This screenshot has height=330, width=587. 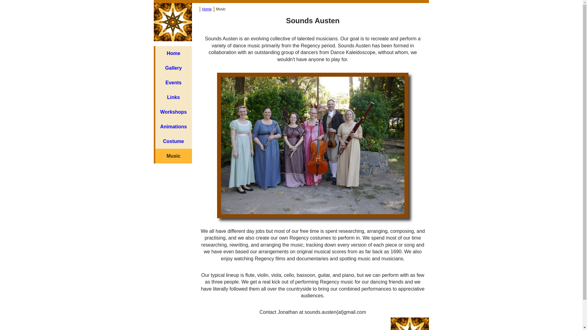 What do you see at coordinates (174, 127) in the screenshot?
I see `Animations` at bounding box center [174, 127].